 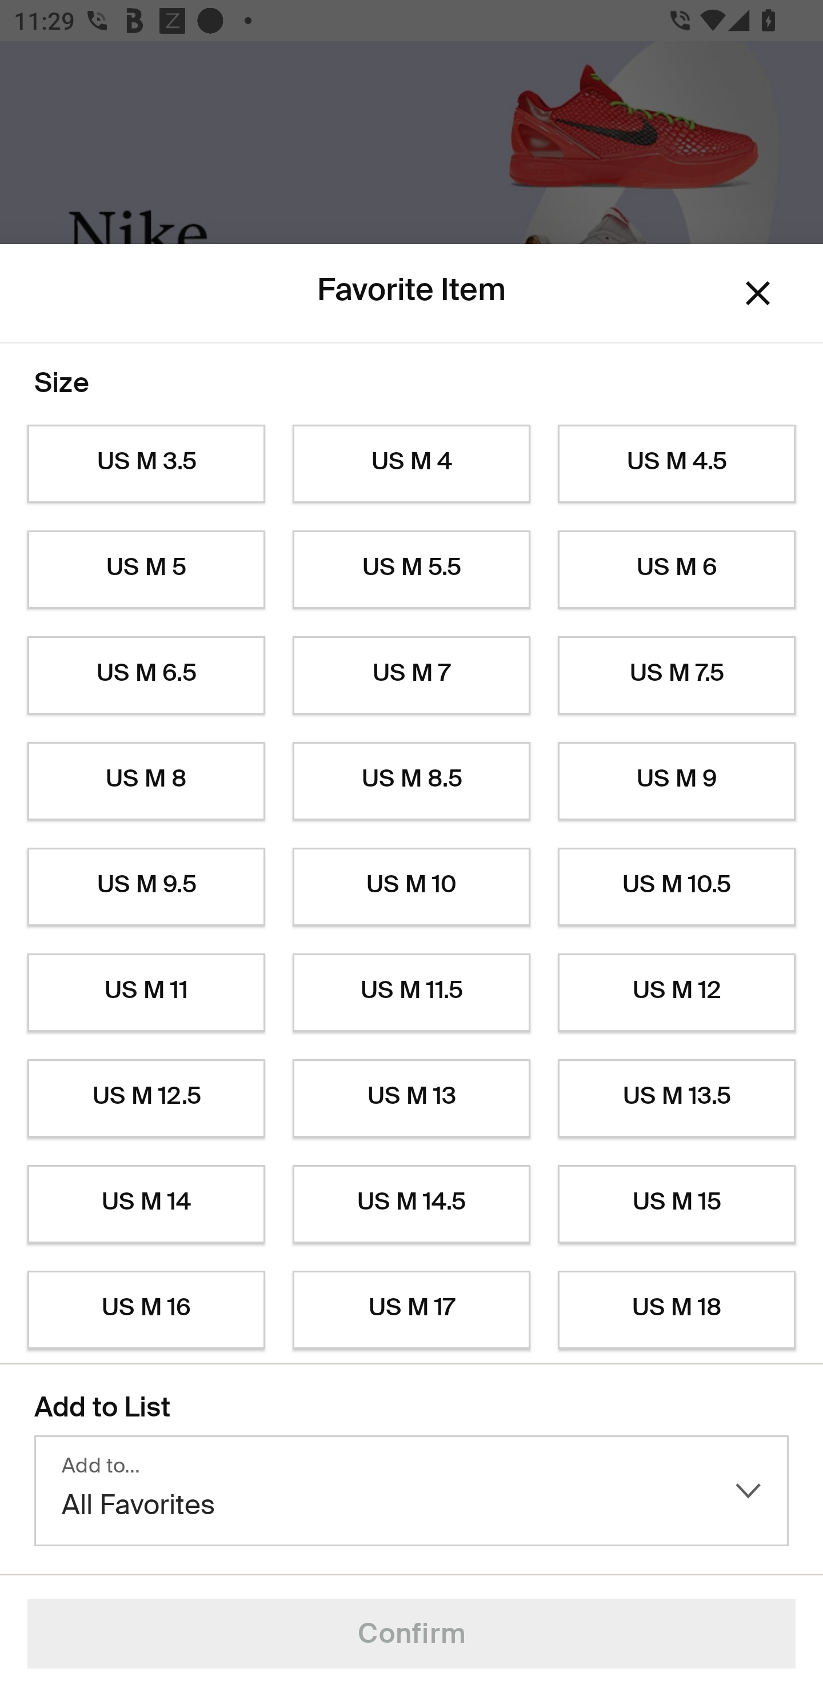 What do you see at coordinates (677, 1204) in the screenshot?
I see `US M 15` at bounding box center [677, 1204].